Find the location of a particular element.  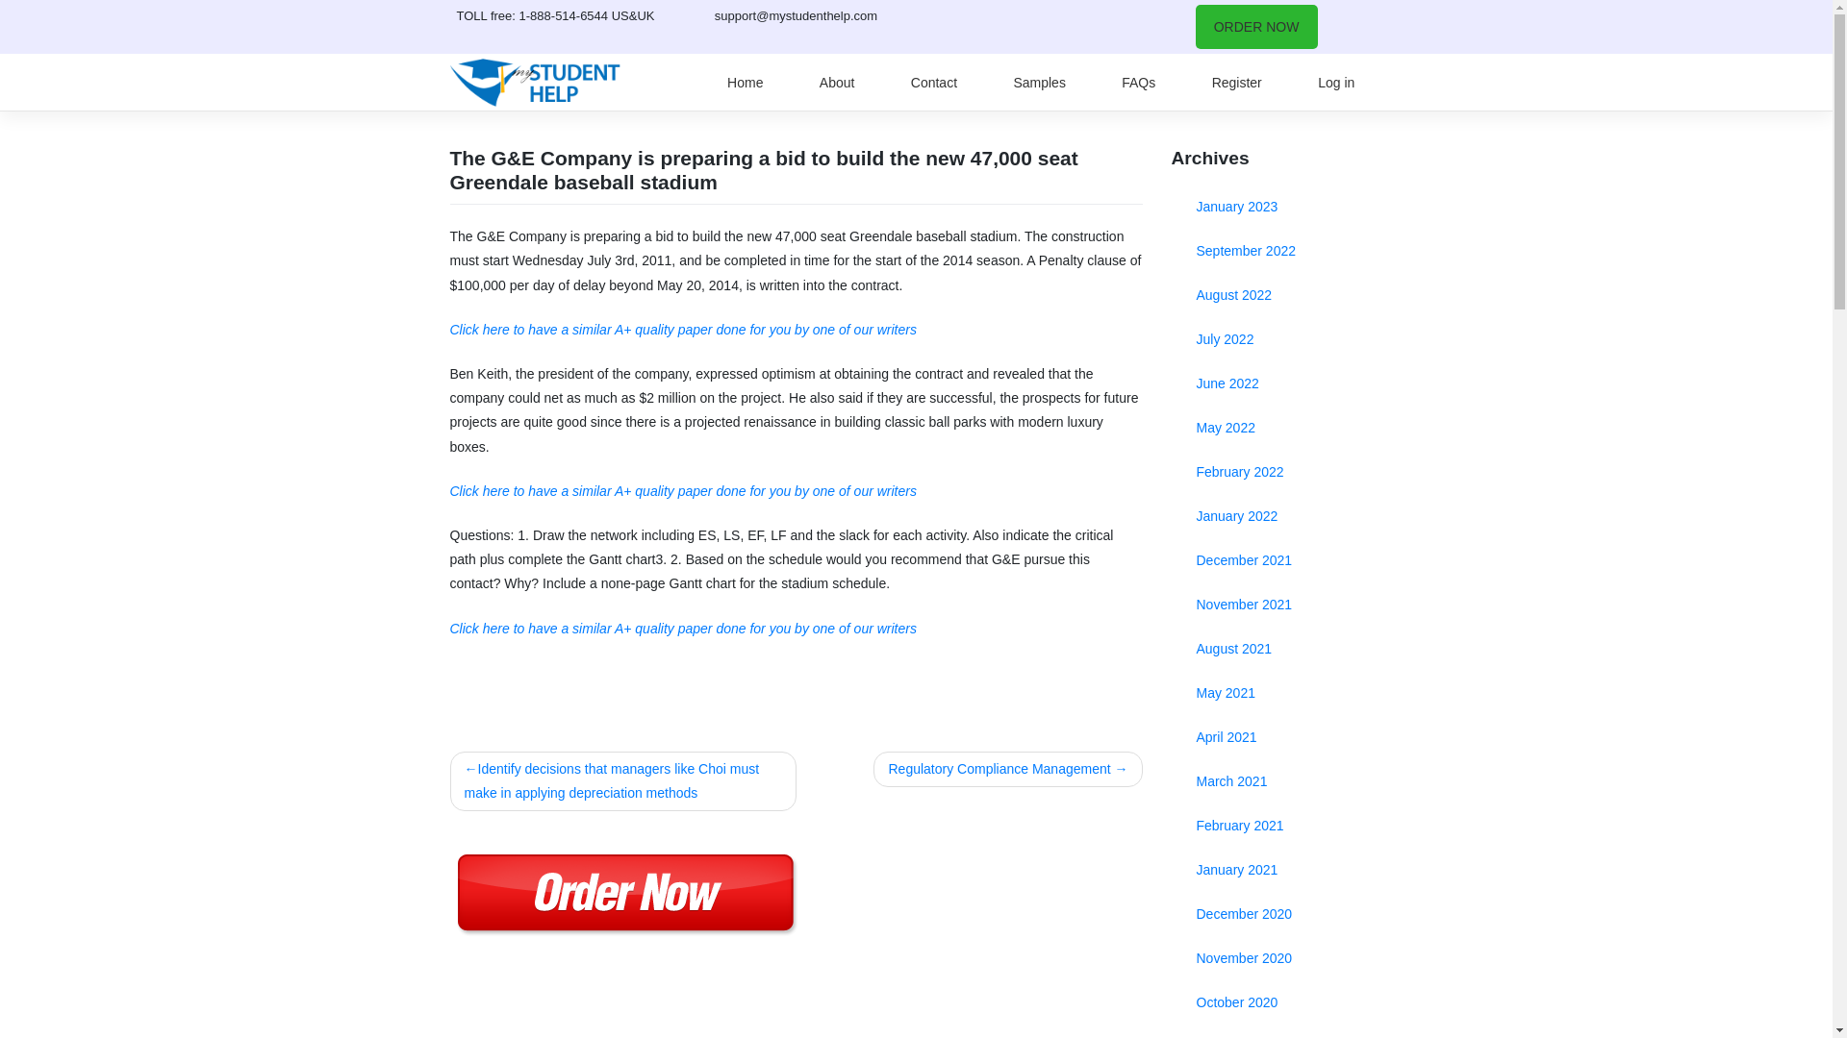

February 2021 is located at coordinates (1278, 825).